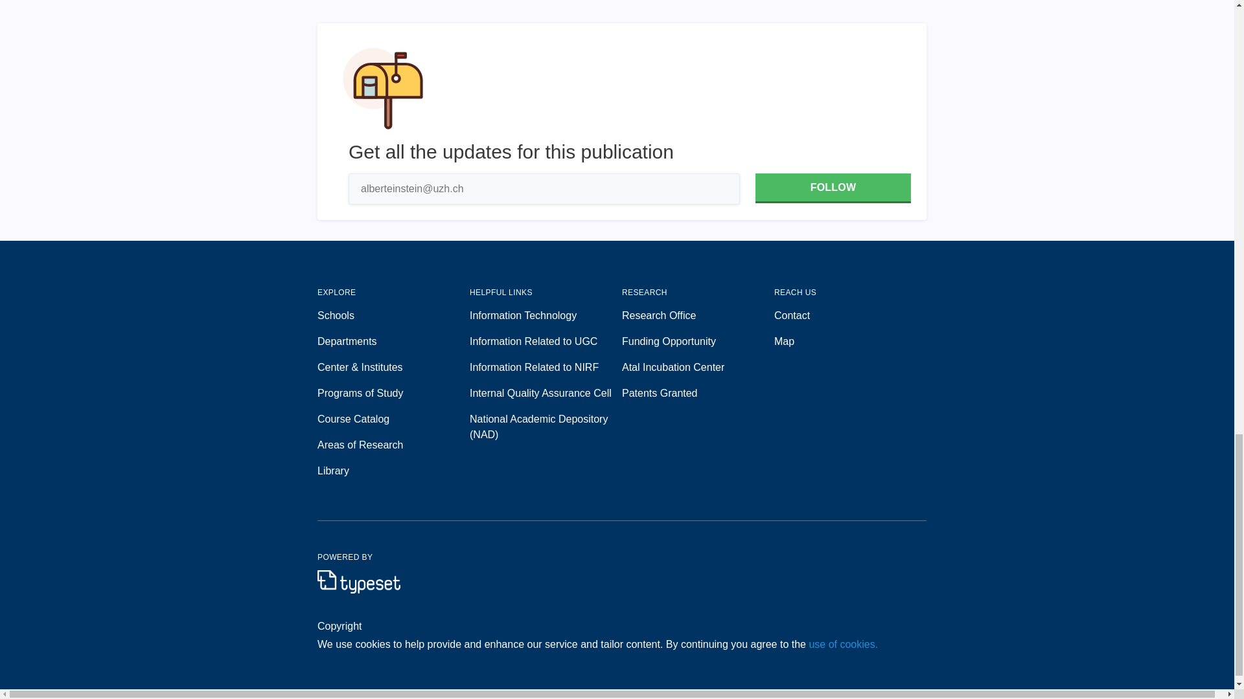  I want to click on Information Technology, so click(546, 316).